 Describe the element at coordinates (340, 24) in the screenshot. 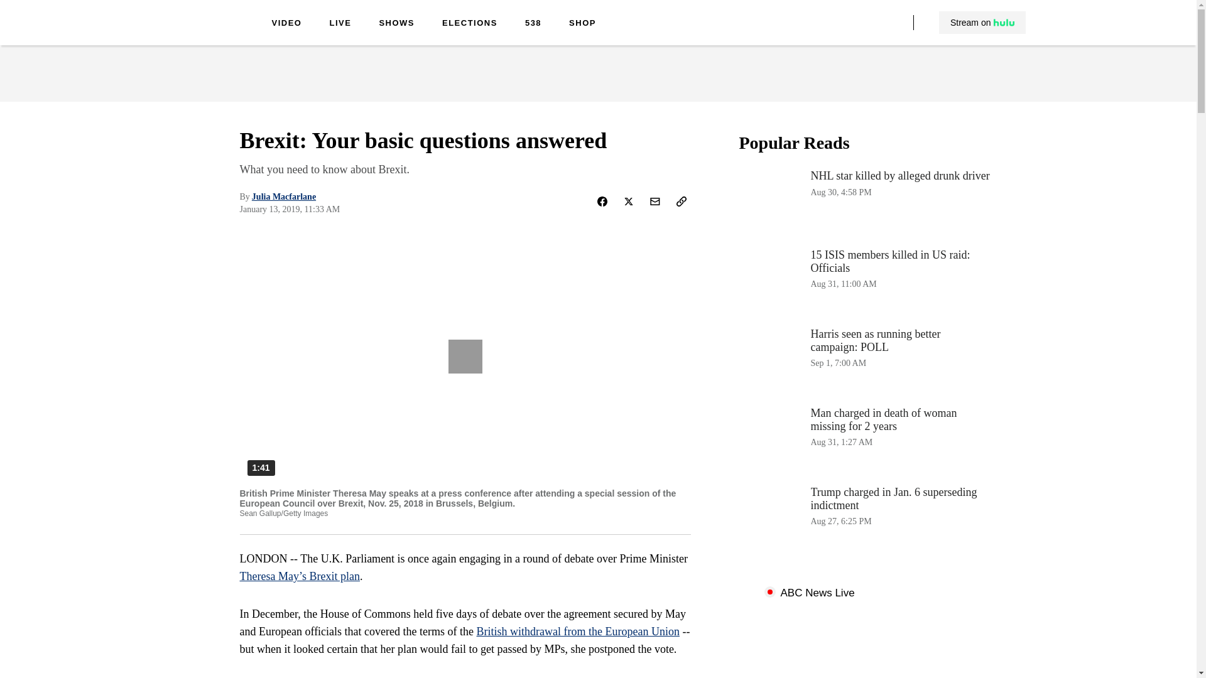

I see `LIVE` at that location.